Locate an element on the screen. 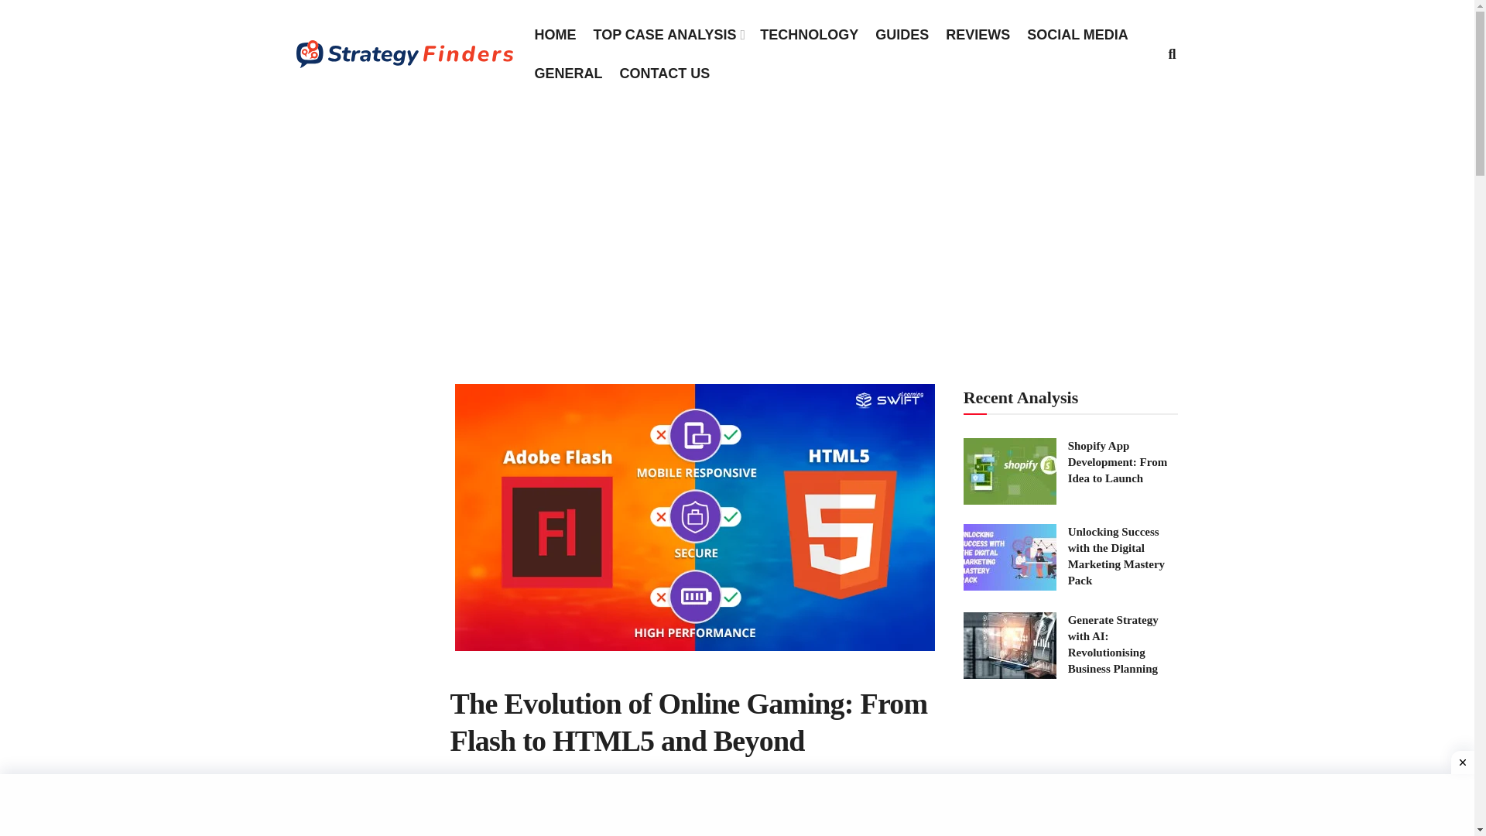 Image resolution: width=1486 pixels, height=836 pixels. CONTACT US is located at coordinates (664, 74).